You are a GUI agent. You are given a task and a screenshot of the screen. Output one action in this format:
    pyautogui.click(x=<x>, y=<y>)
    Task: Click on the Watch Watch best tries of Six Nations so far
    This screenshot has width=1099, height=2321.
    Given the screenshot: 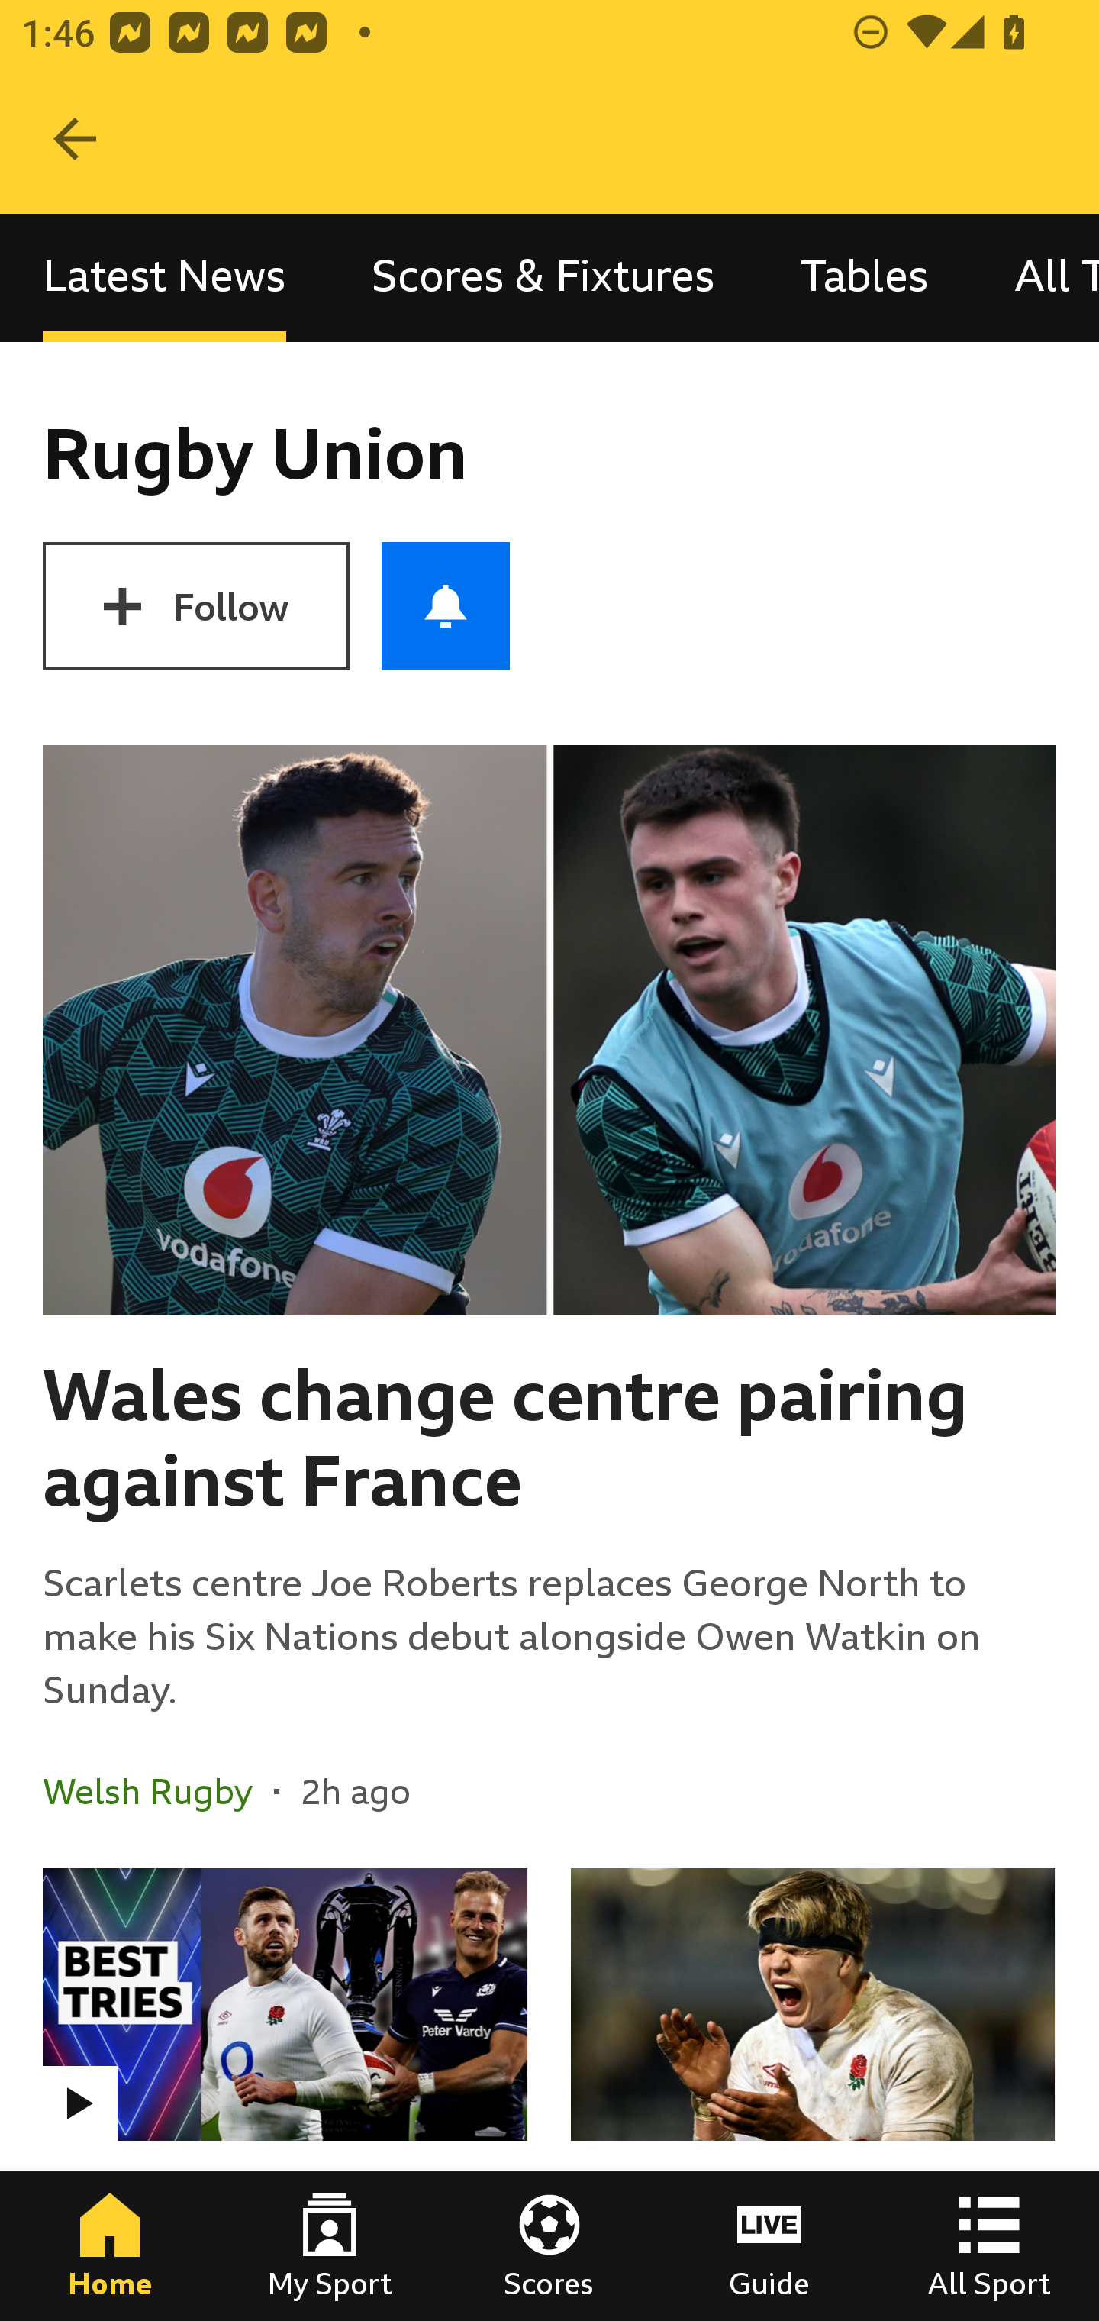 What is the action you would take?
    pyautogui.click(x=285, y=2095)
    